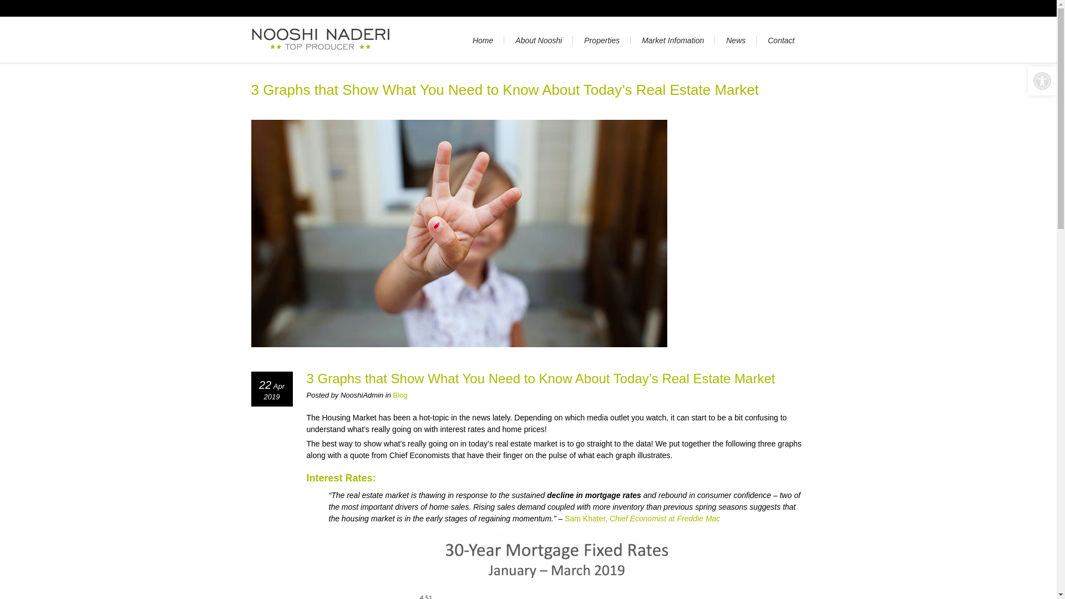 The height and width of the screenshot is (599, 1065). What do you see at coordinates (601, 40) in the screenshot?
I see `Properties` at bounding box center [601, 40].